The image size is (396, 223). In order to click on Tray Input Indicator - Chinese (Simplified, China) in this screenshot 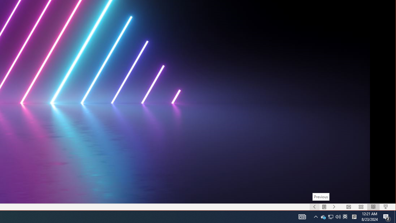, I will do `click(330, 217)`.